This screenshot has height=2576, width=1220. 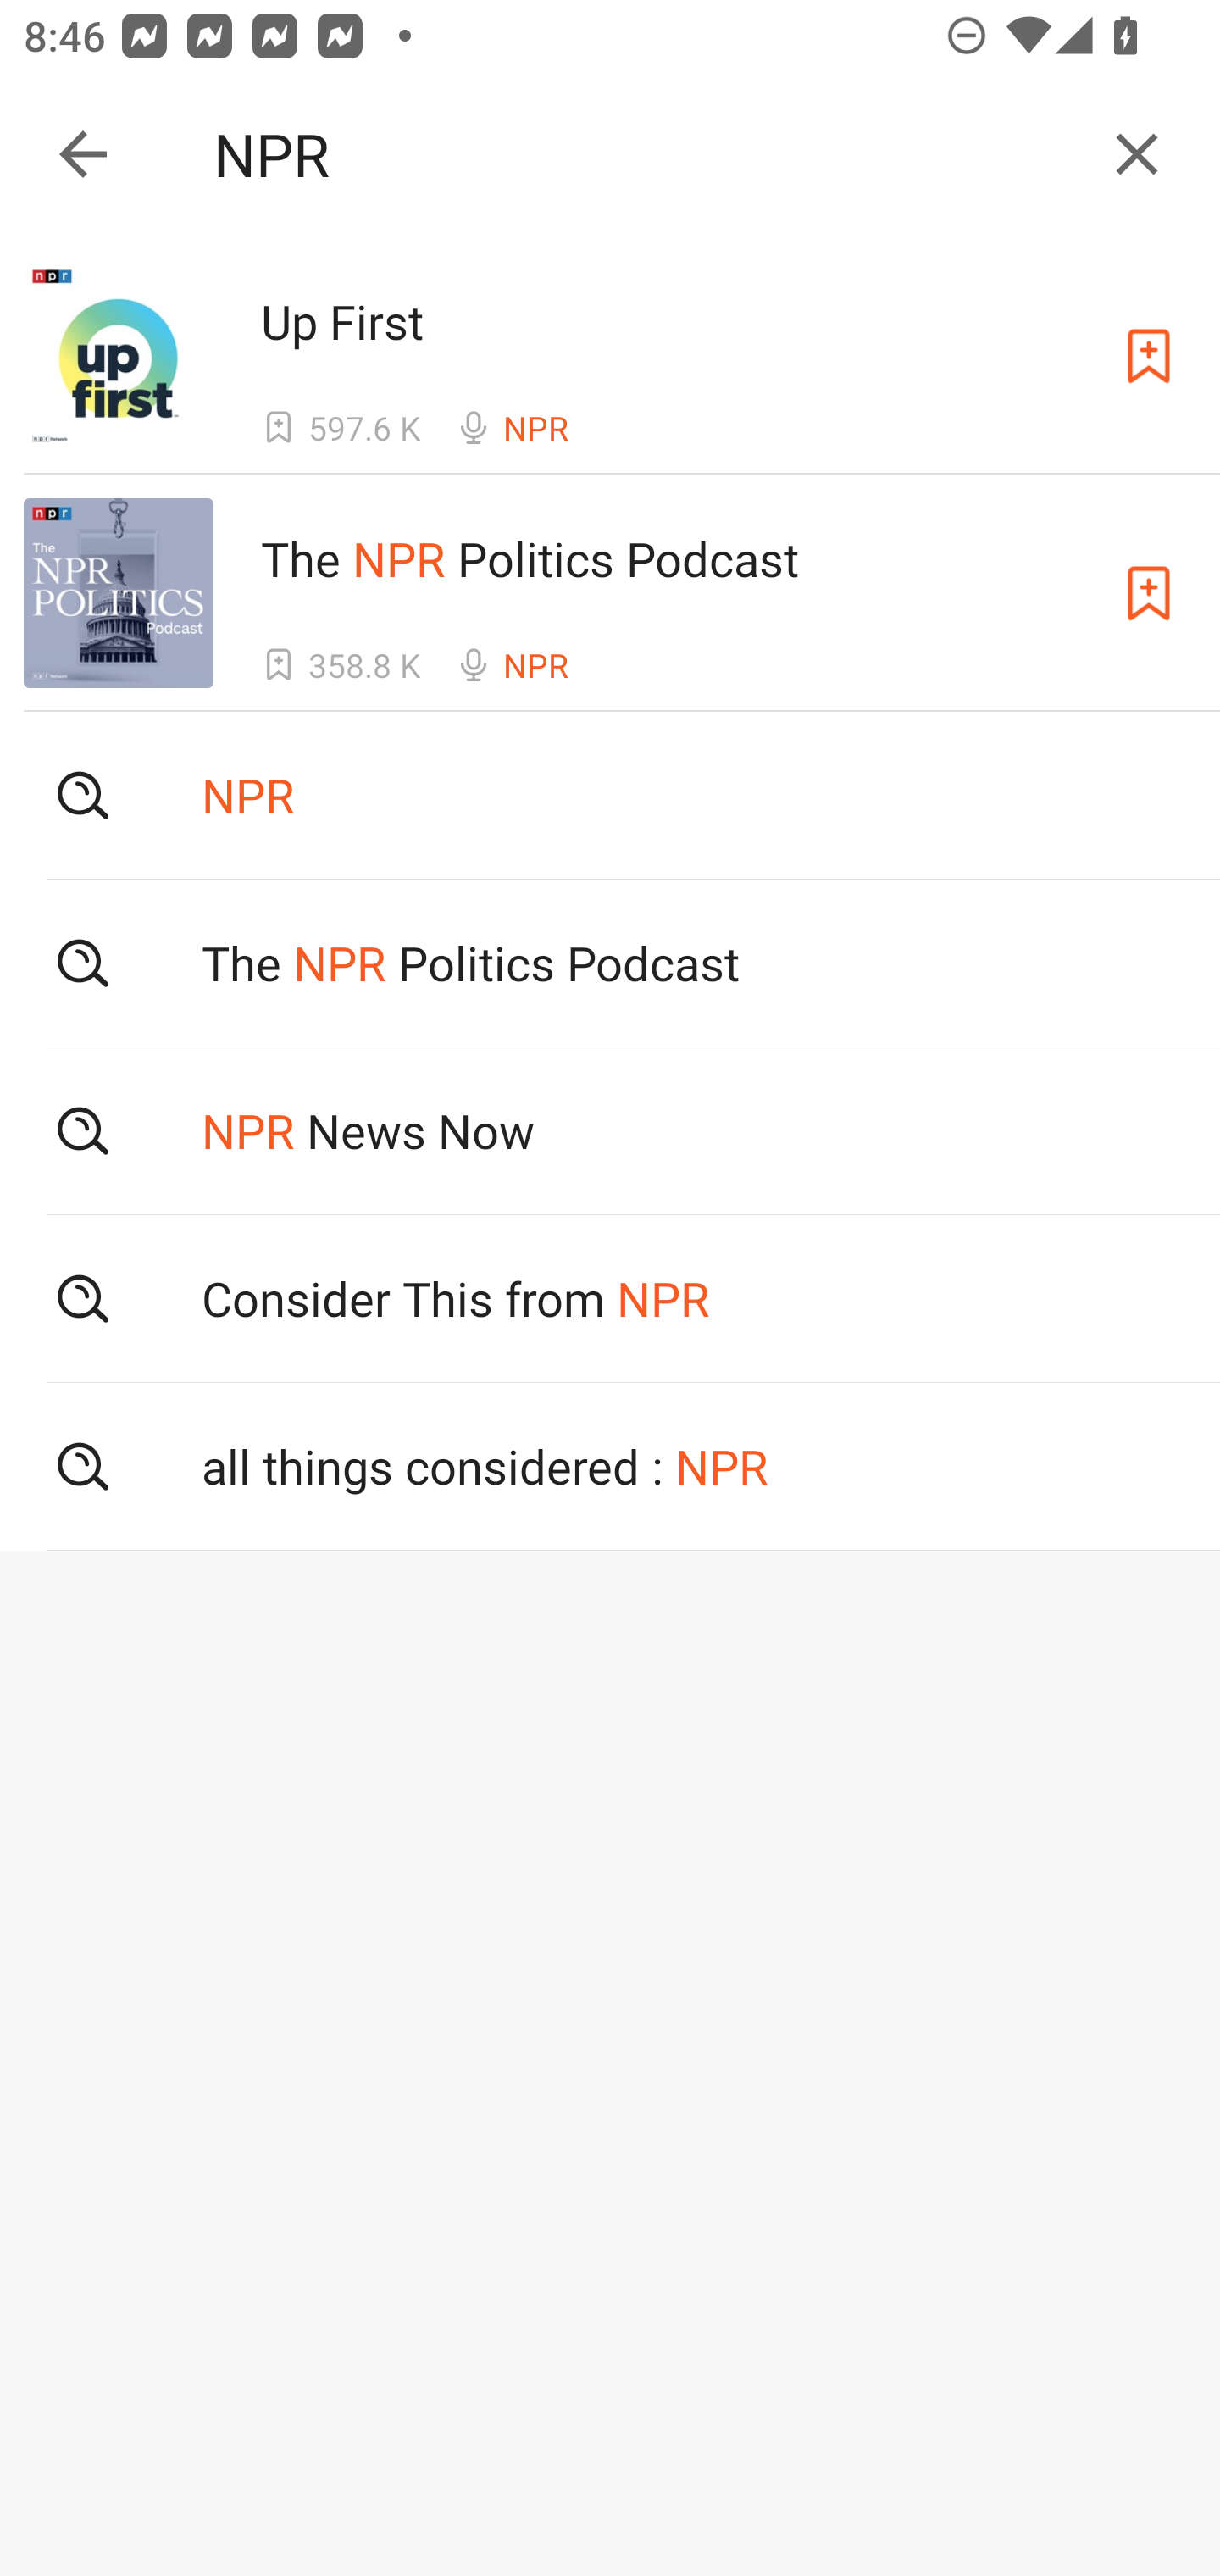 I want to click on  NPR News Now, so click(x=610, y=1130).